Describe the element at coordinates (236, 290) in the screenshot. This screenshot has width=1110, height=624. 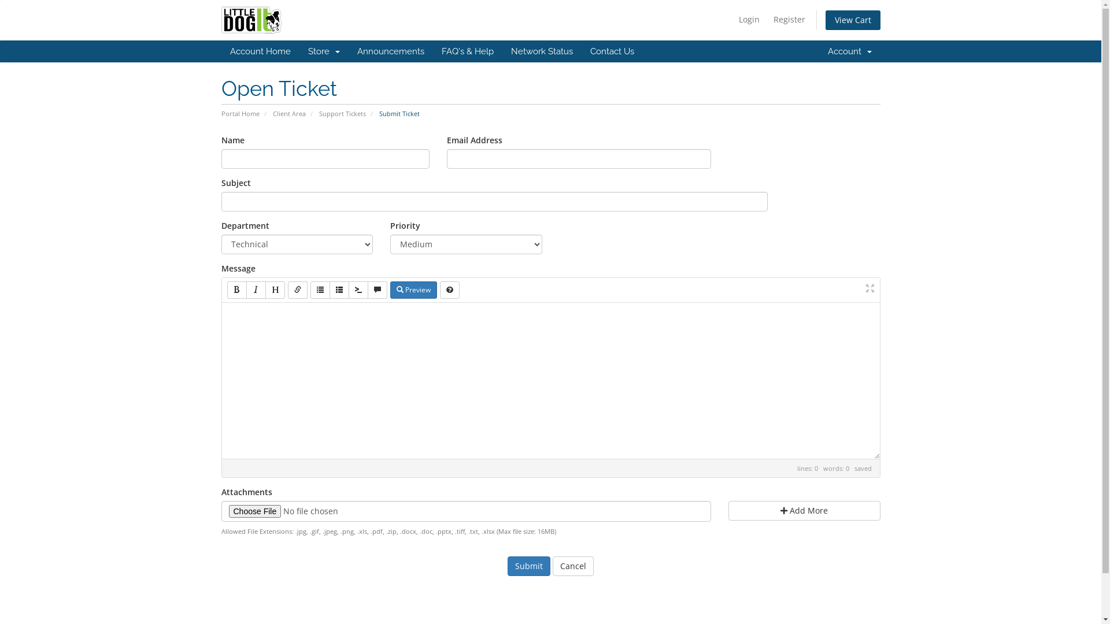
I see `Bold` at that location.